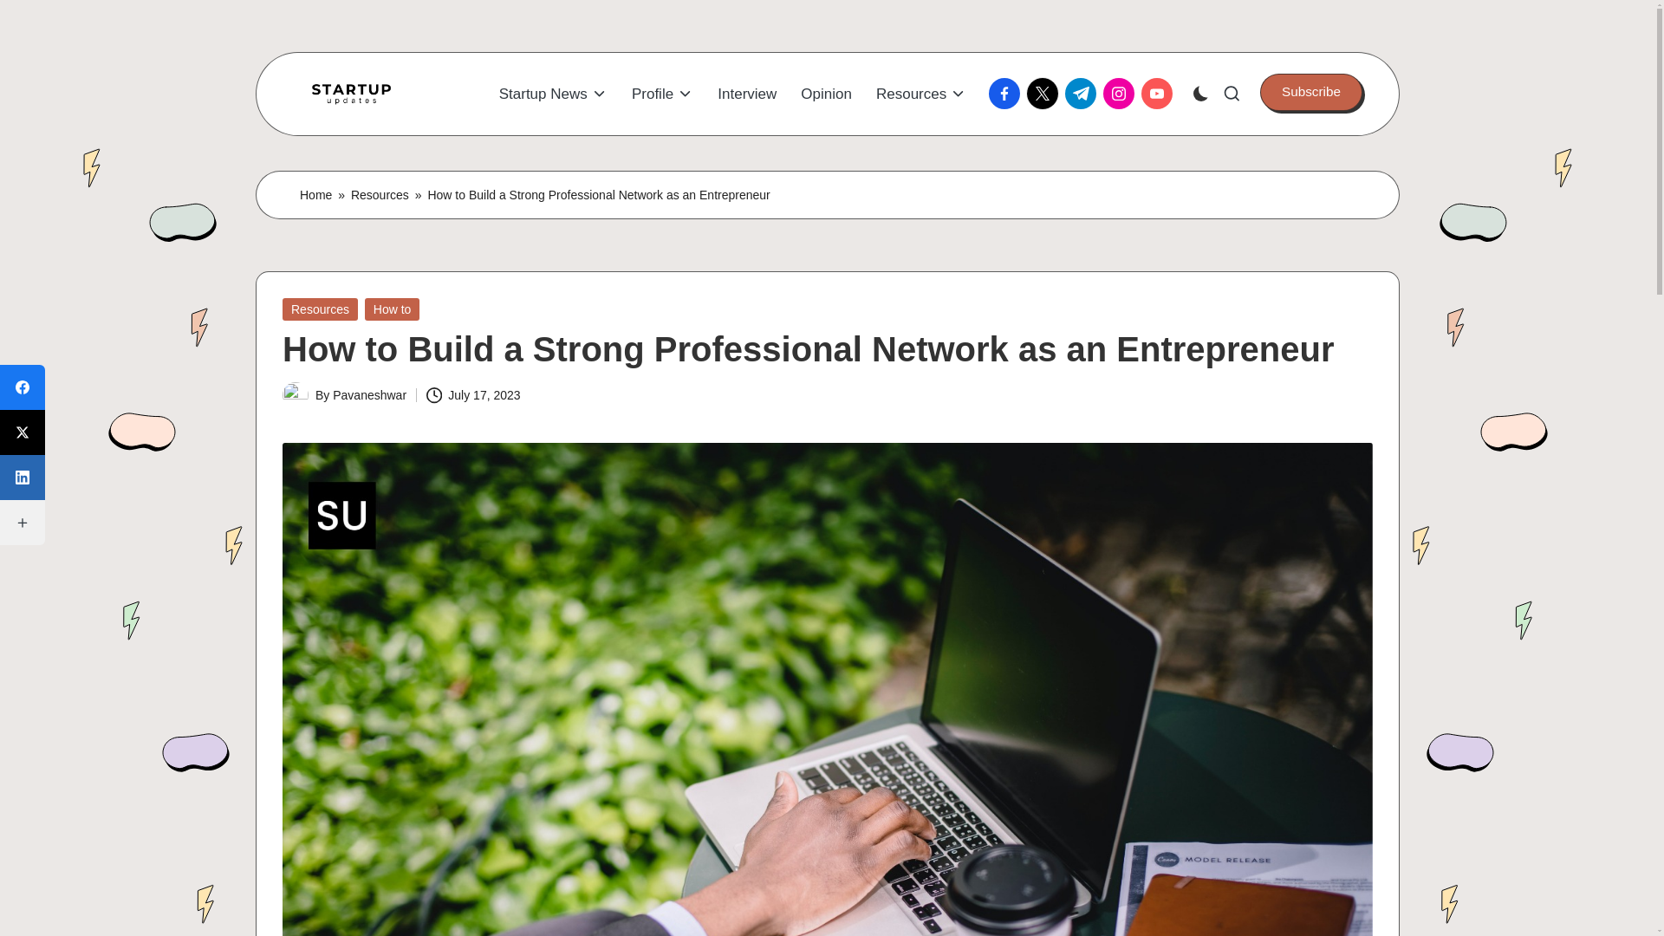 The height and width of the screenshot is (936, 1664). Describe the element at coordinates (1160, 94) in the screenshot. I see `youtube.com` at that location.